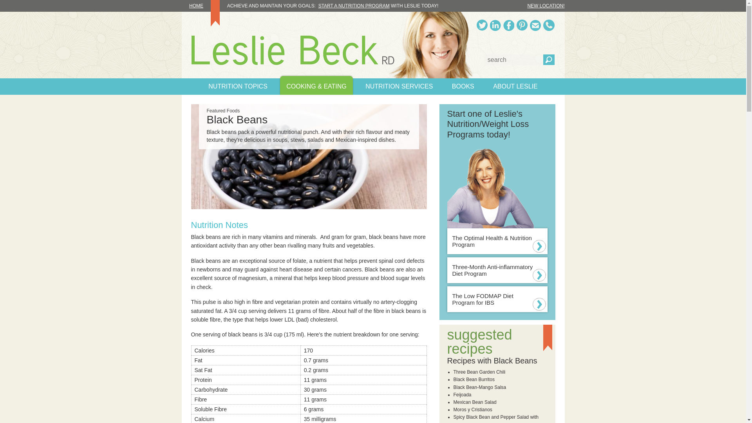  I want to click on The Low FODMAP Diet Program for IBS, so click(497, 299).